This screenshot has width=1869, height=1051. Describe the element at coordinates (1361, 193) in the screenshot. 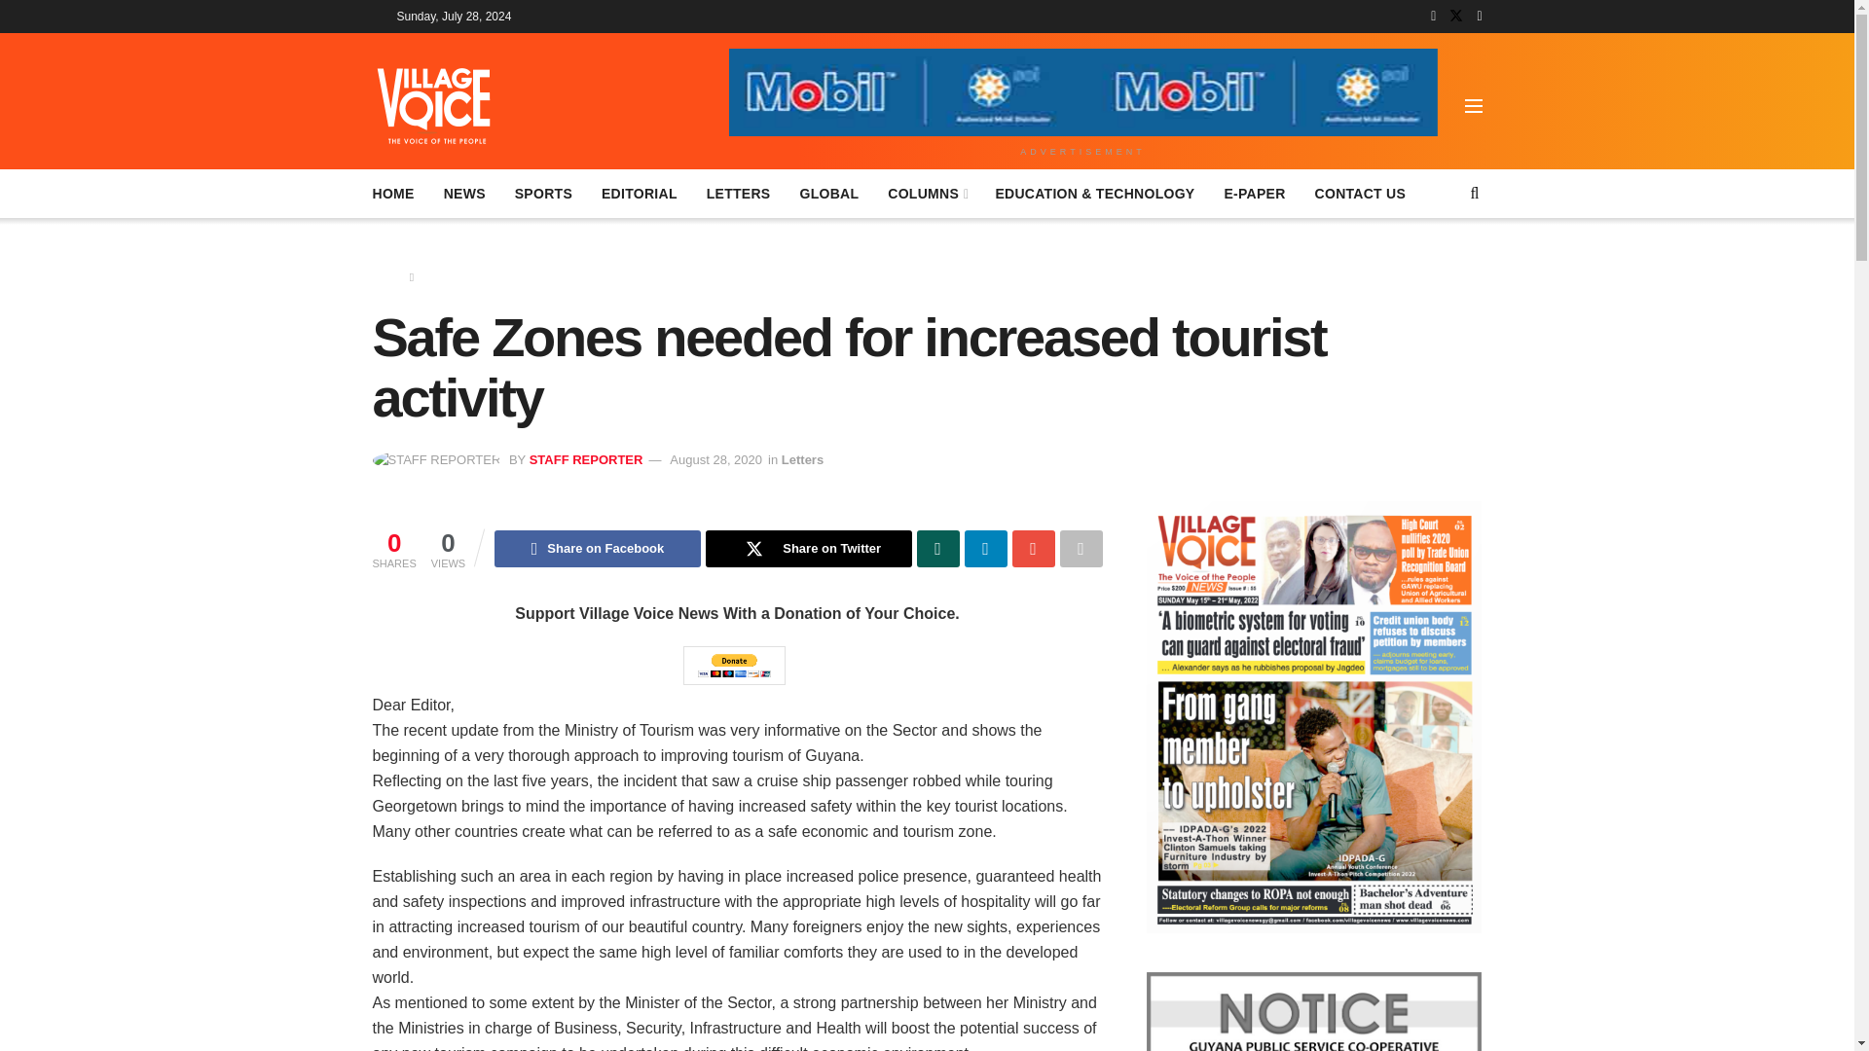

I see `CONTACT US` at that location.